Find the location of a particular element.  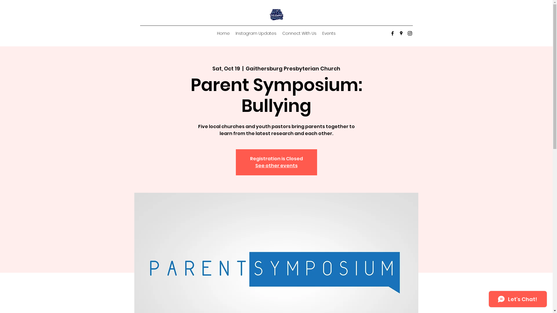

Events is located at coordinates (329, 33).